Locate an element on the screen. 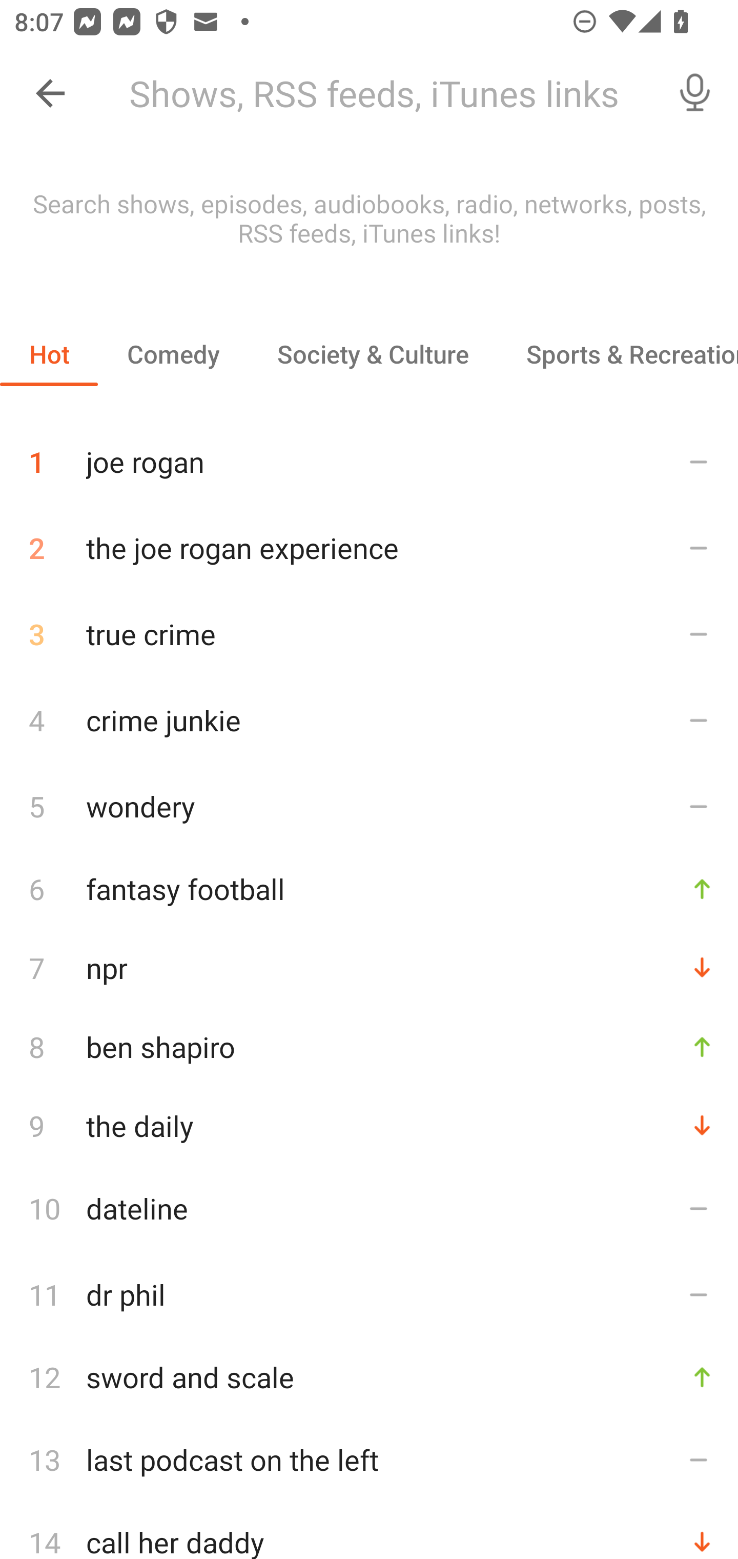 This screenshot has width=738, height=1559. 9 the daily is located at coordinates (369, 1125).